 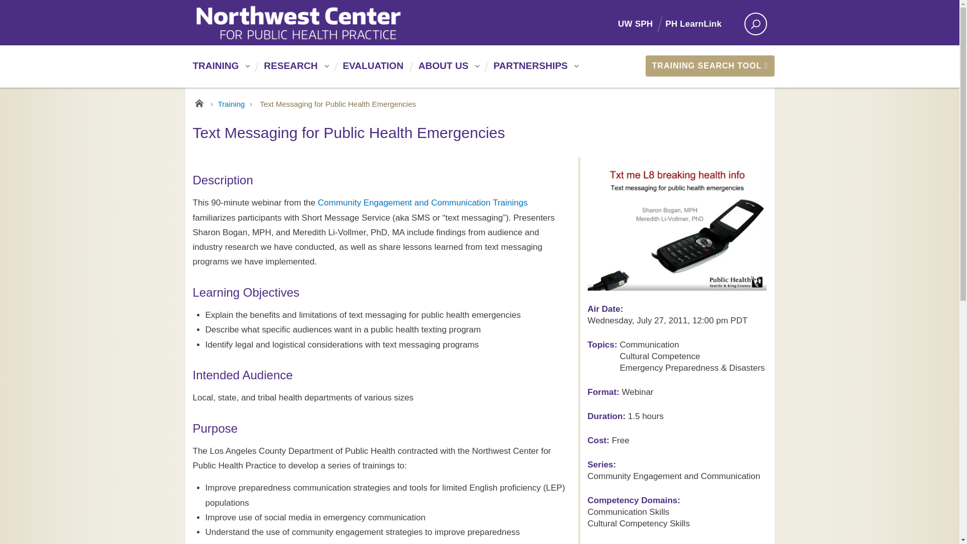 I want to click on Northwest Center for Public Health Practice, so click(x=333, y=23).